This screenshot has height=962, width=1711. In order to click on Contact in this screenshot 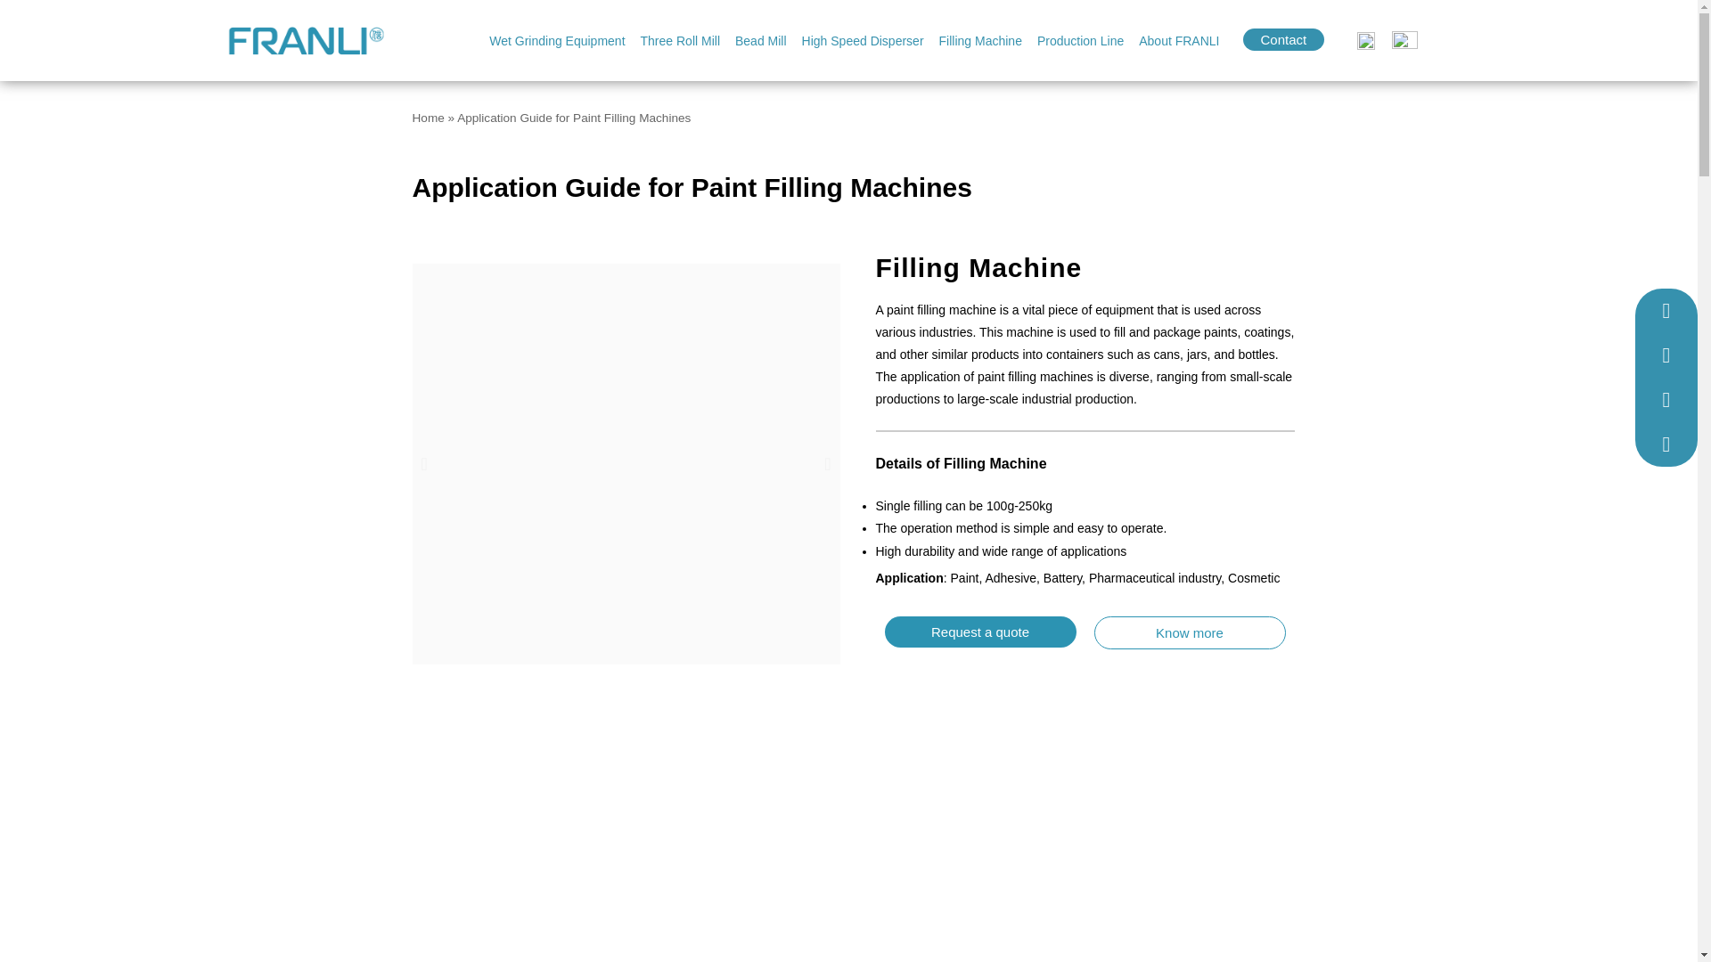, I will do `click(1283, 39)`.